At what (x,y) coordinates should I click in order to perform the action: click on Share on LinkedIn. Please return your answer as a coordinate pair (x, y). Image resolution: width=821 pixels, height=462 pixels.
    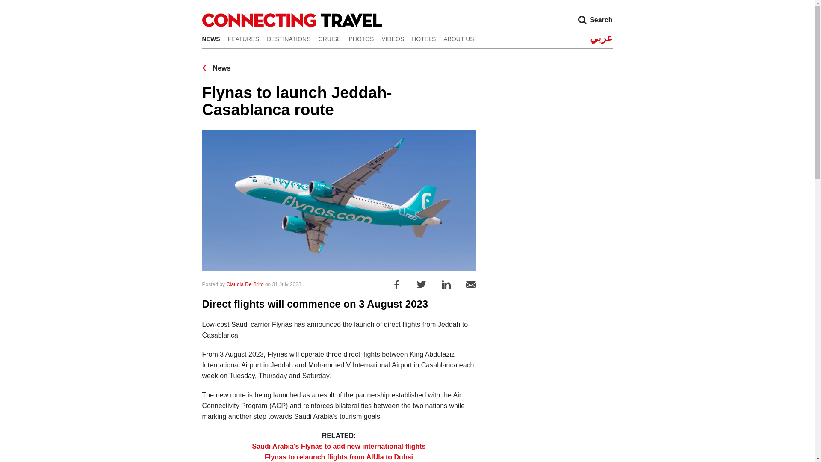
    Looking at the image, I should click on (446, 284).